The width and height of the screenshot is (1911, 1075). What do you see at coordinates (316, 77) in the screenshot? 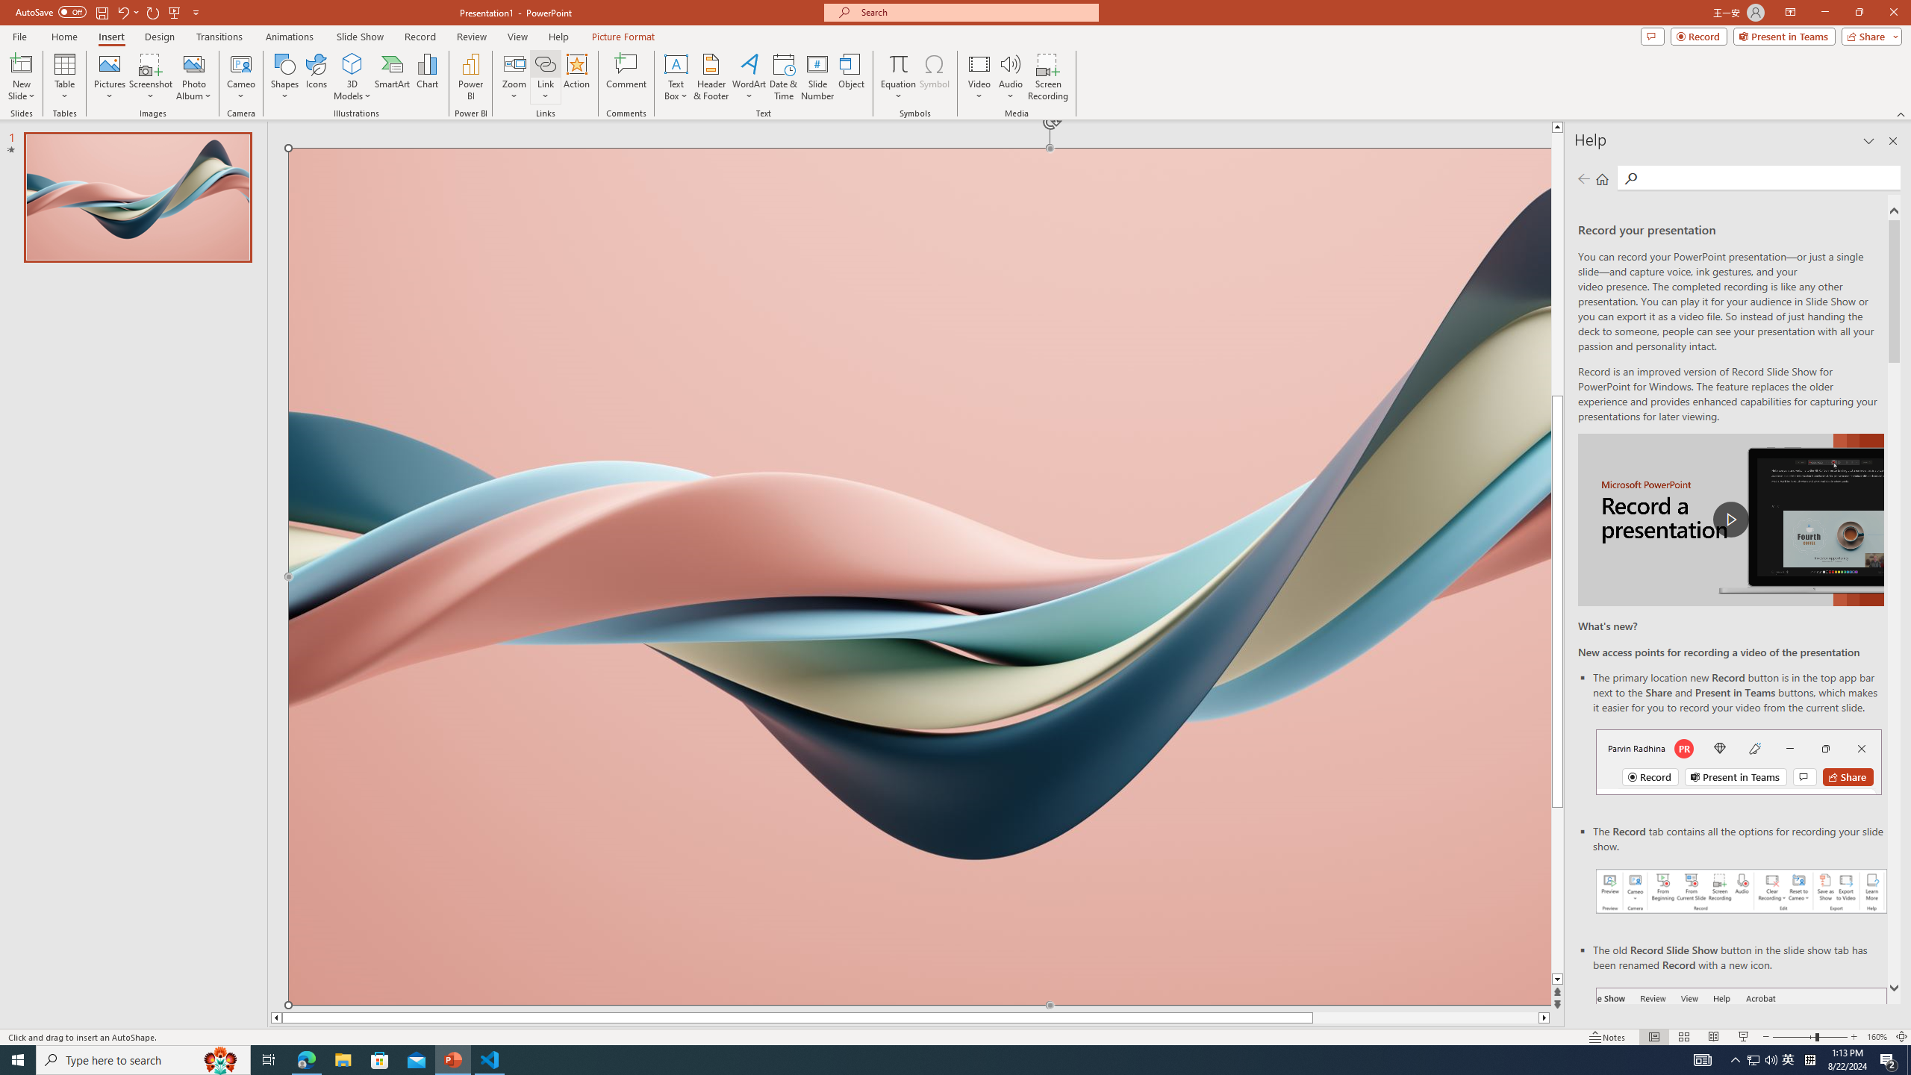
I see `Icons` at bounding box center [316, 77].